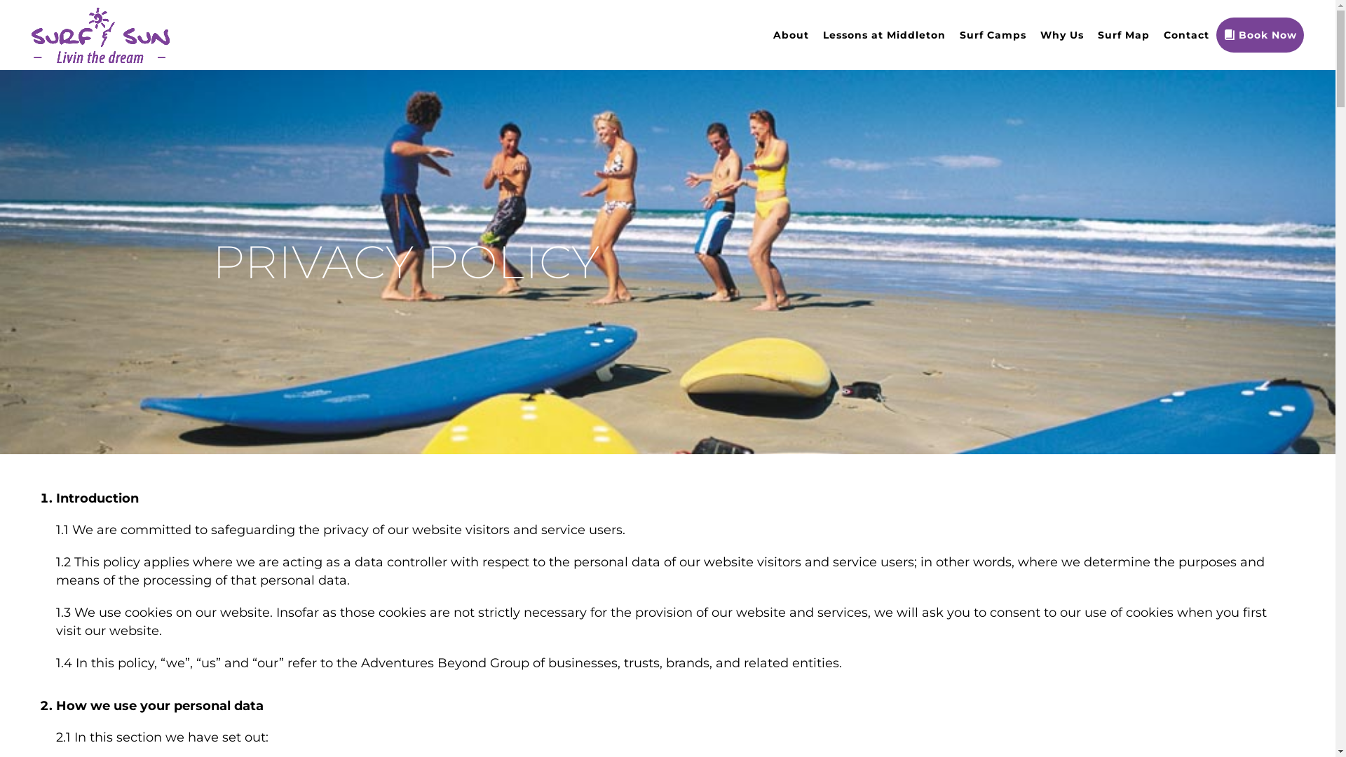 This screenshot has height=757, width=1346. What do you see at coordinates (1260, 35) in the screenshot?
I see `Book Now` at bounding box center [1260, 35].